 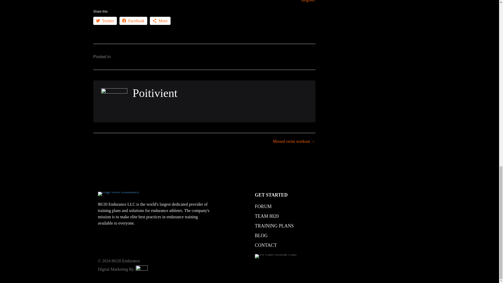 I want to click on Twitter, so click(x=105, y=21).